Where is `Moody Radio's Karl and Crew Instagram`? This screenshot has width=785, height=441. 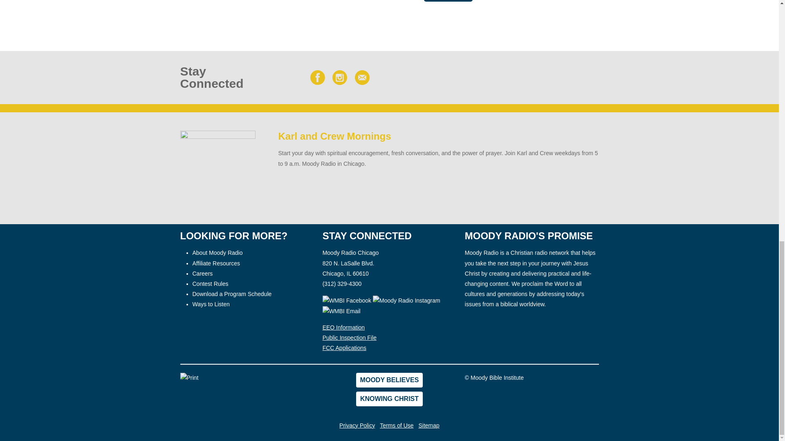
Moody Radio's Karl and Crew Instagram is located at coordinates (407, 300).